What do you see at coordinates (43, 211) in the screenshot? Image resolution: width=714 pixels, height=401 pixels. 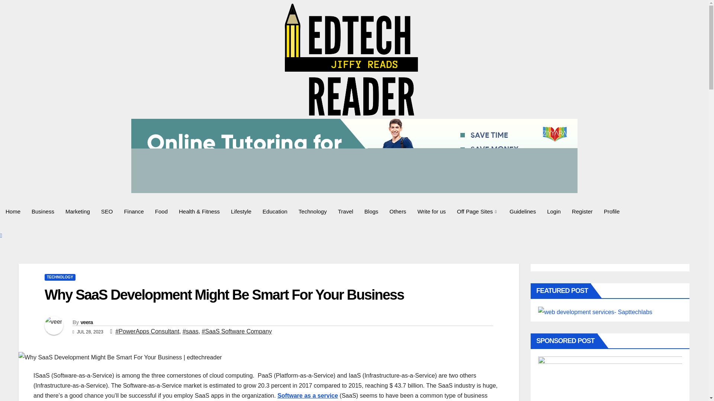 I see `Business` at bounding box center [43, 211].